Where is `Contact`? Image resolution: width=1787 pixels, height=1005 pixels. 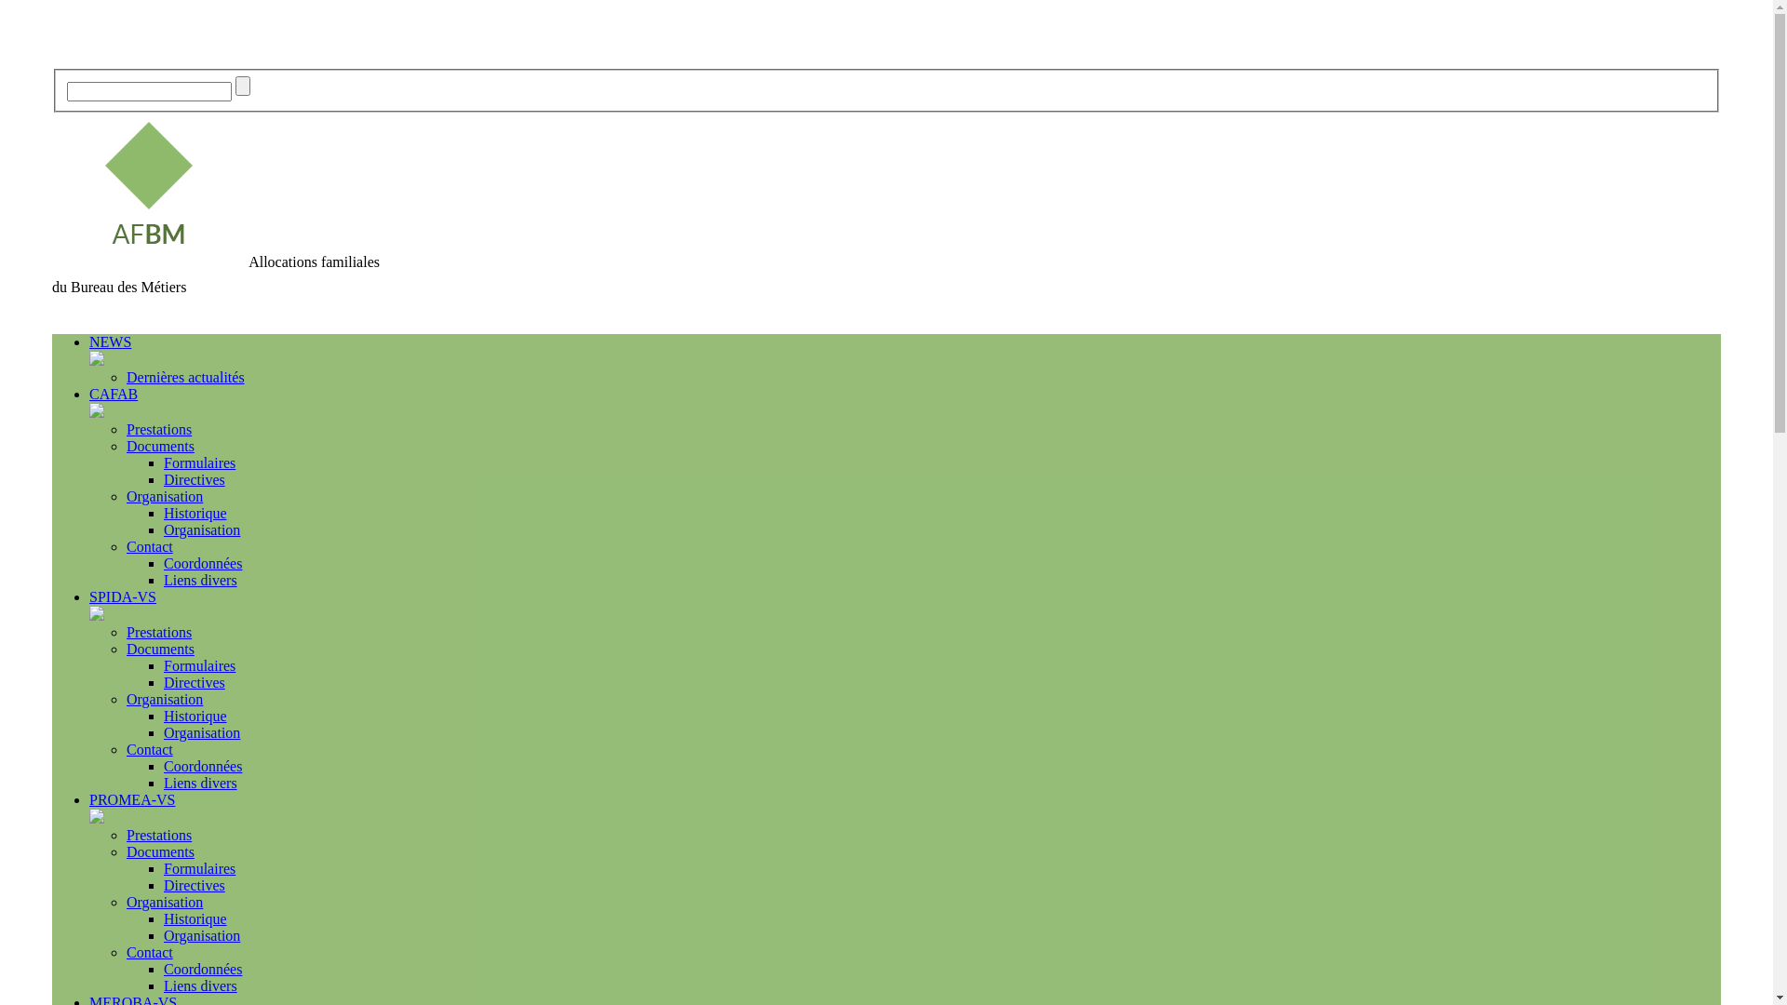 Contact is located at coordinates (150, 547).